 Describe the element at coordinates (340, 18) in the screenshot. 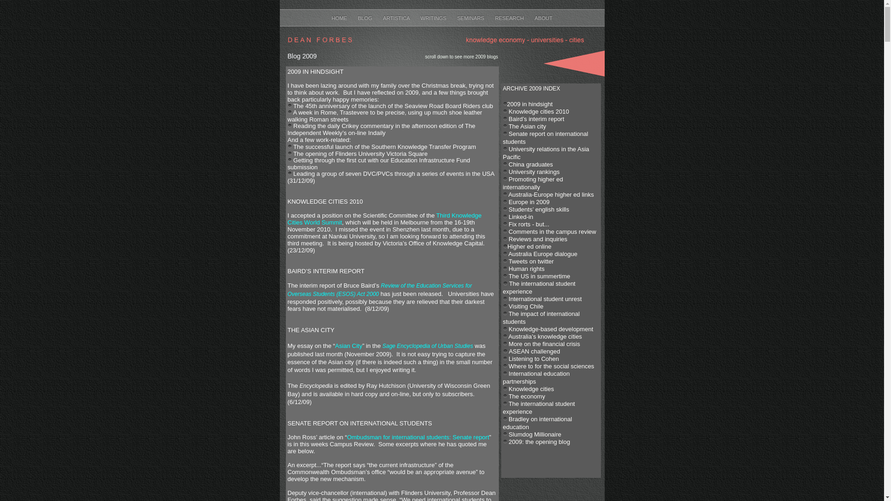

I see `HOME` at that location.